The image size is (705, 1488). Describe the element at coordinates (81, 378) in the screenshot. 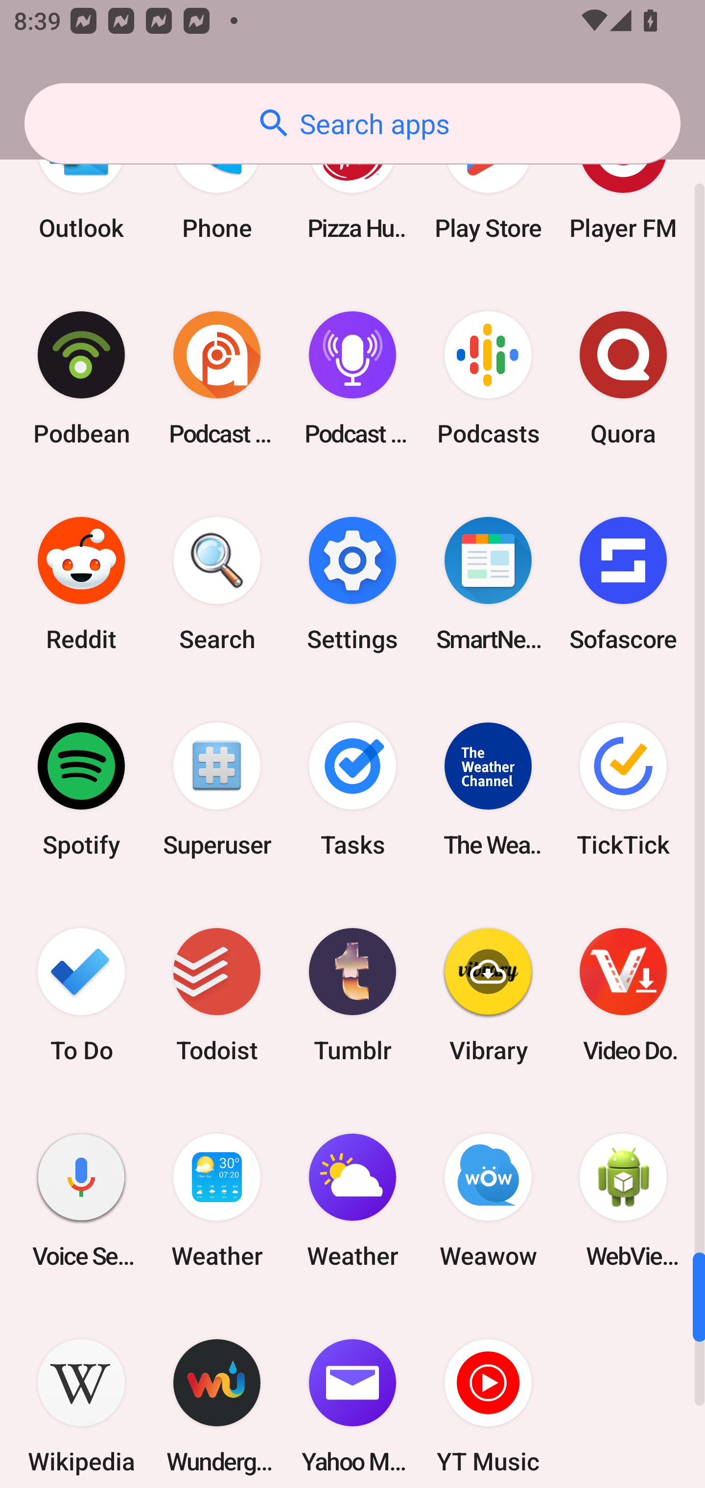

I see `Podbean` at that location.